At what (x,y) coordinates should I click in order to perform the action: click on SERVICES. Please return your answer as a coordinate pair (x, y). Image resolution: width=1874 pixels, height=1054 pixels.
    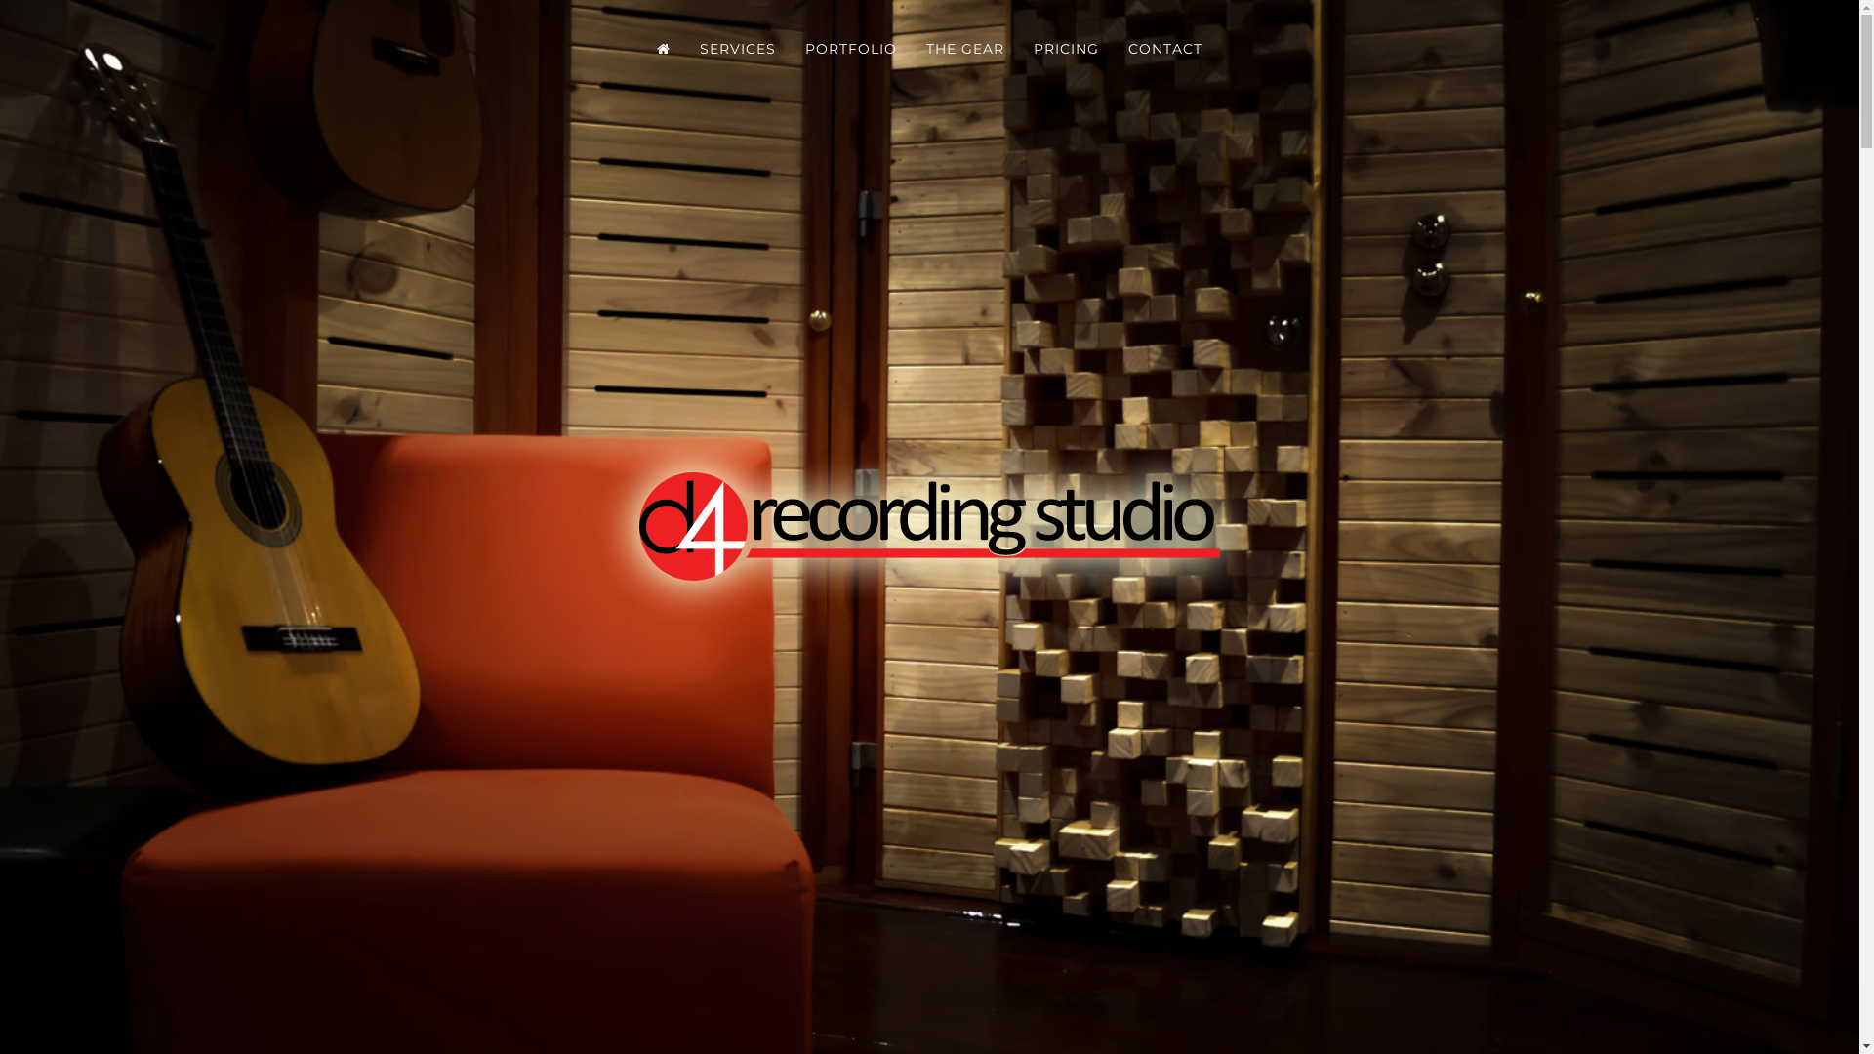
    Looking at the image, I should click on (738, 49).